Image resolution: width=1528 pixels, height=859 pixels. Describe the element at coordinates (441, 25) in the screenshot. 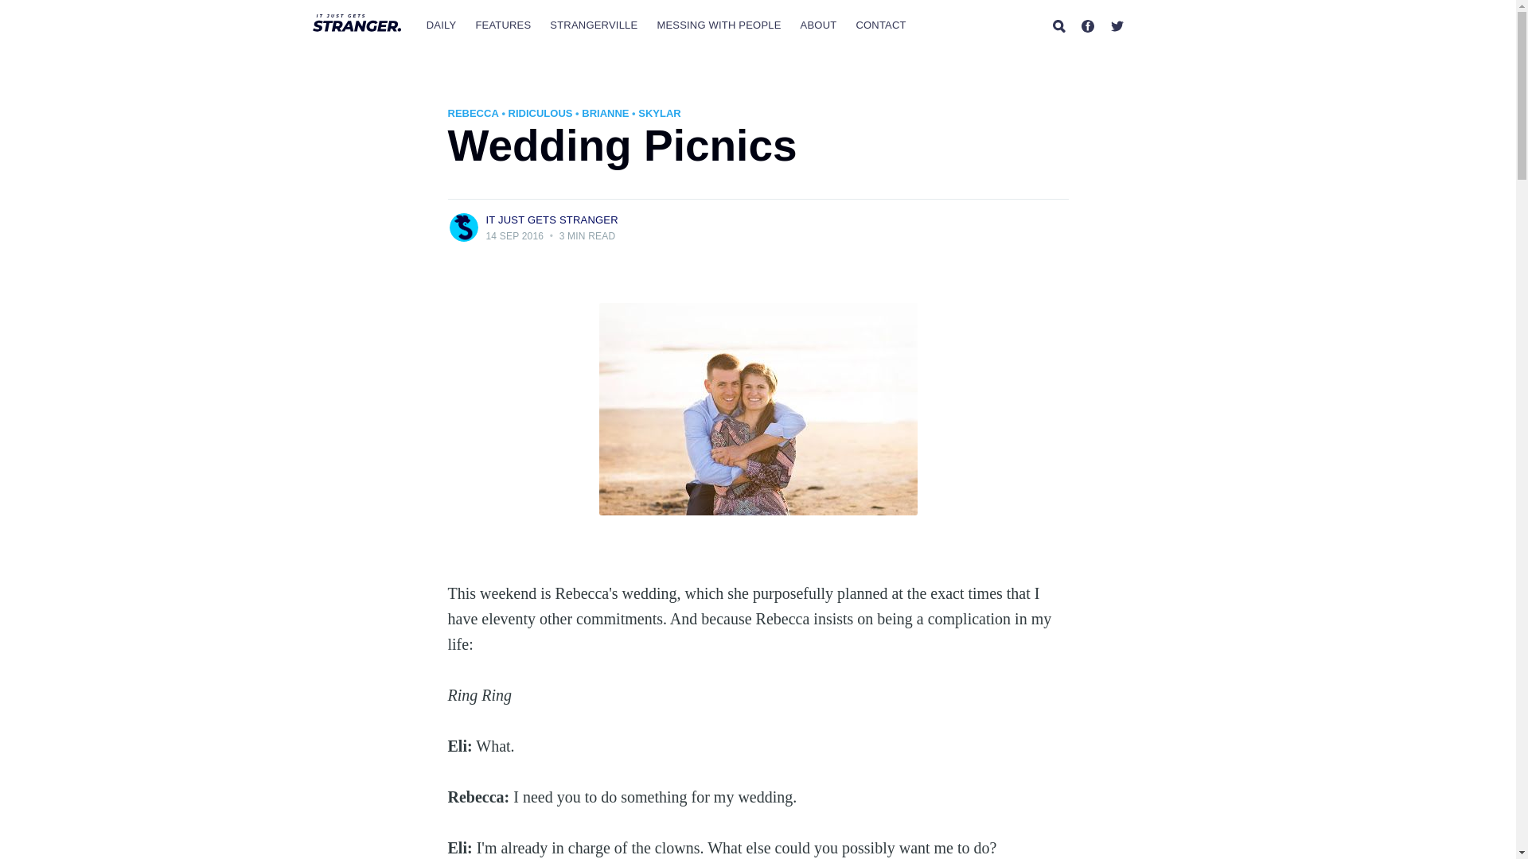

I see `DAILY` at that location.